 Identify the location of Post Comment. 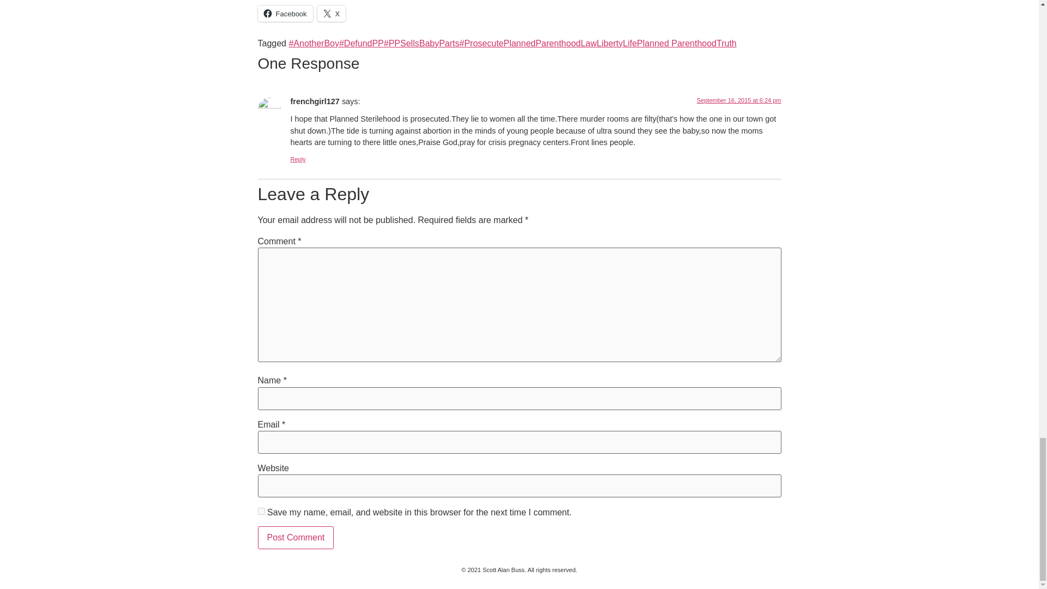
(296, 538).